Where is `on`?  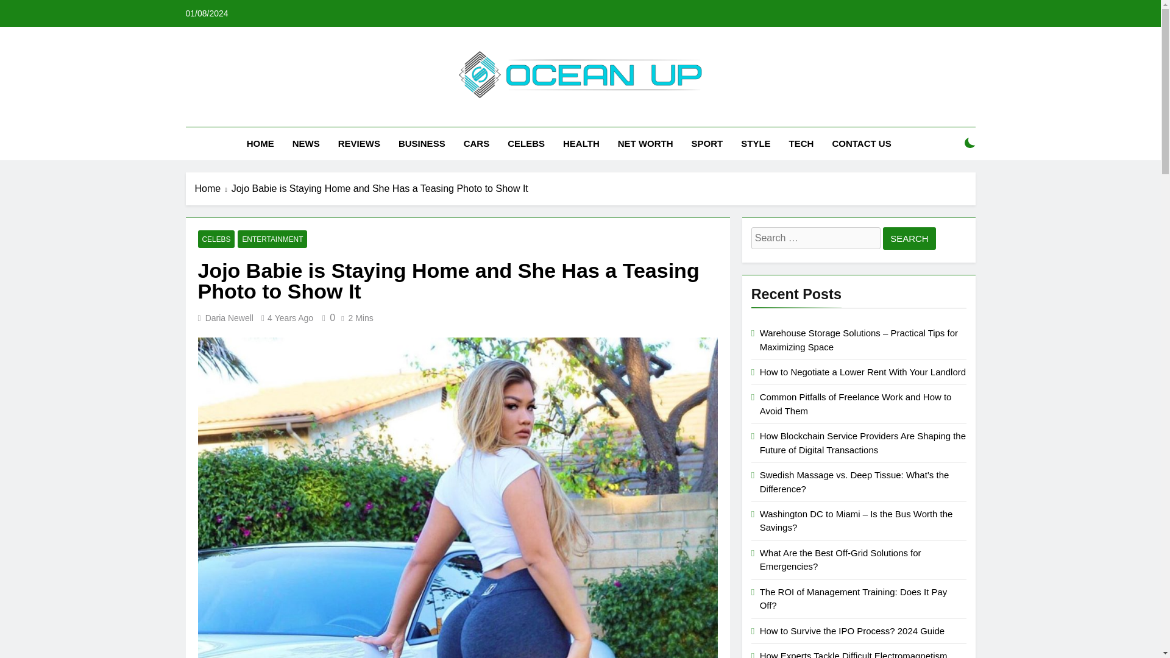
on is located at coordinates (970, 143).